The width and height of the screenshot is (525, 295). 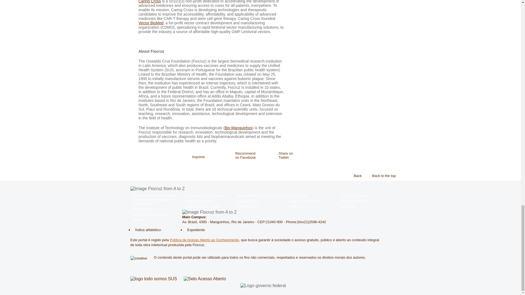 What do you see at coordinates (156, 214) in the screenshot?
I see `Biological Collections` at bounding box center [156, 214].